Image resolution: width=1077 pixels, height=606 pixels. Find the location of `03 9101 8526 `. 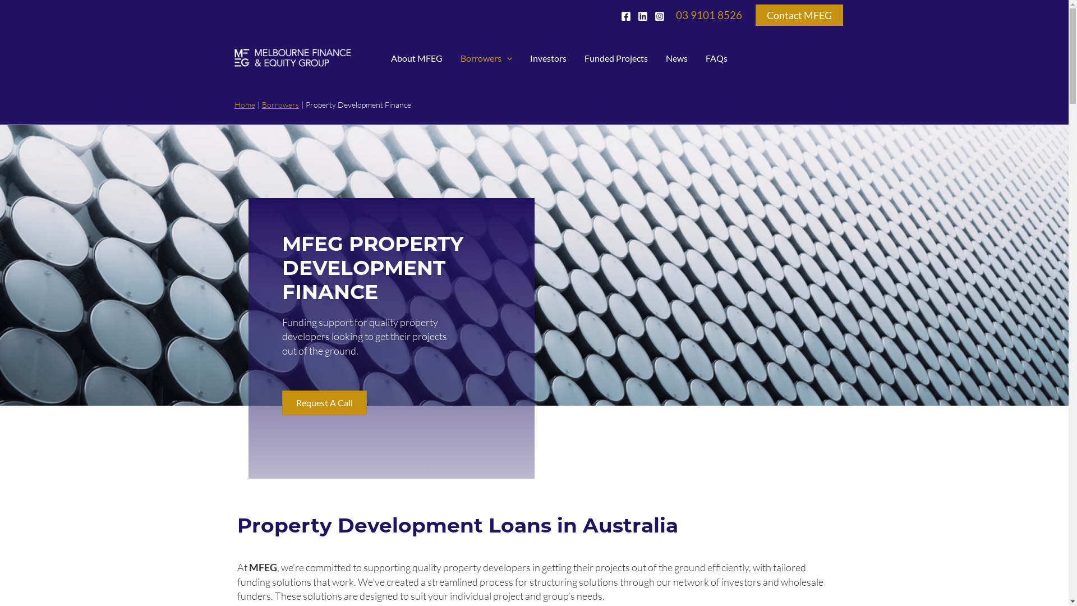

03 9101 8526  is located at coordinates (710, 15).